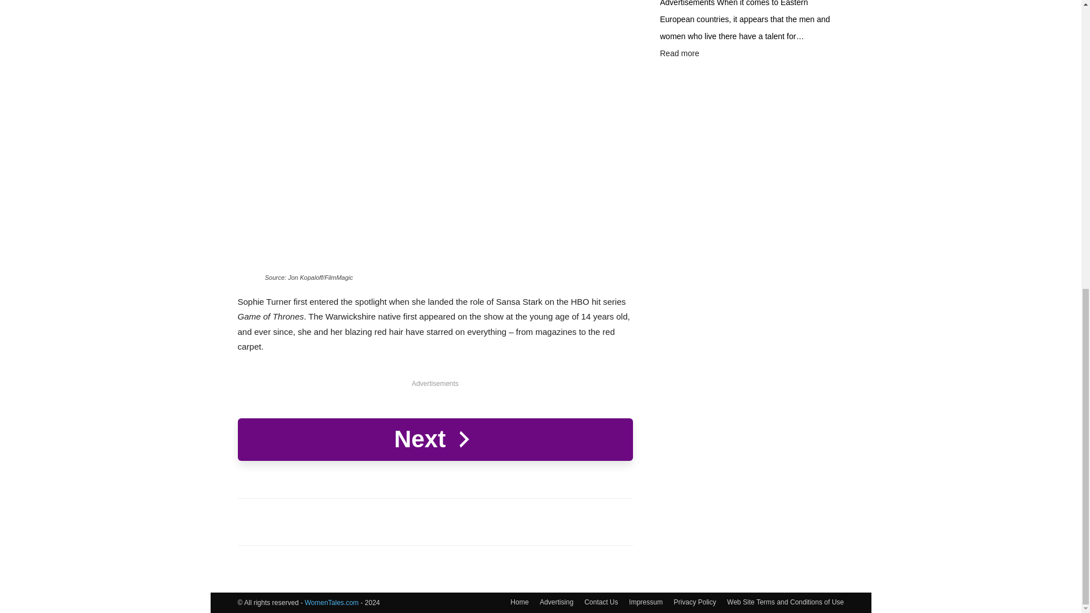  What do you see at coordinates (601, 602) in the screenshot?
I see `Contact Us` at bounding box center [601, 602].